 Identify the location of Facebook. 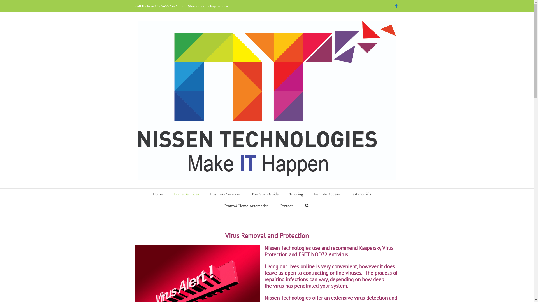
(396, 6).